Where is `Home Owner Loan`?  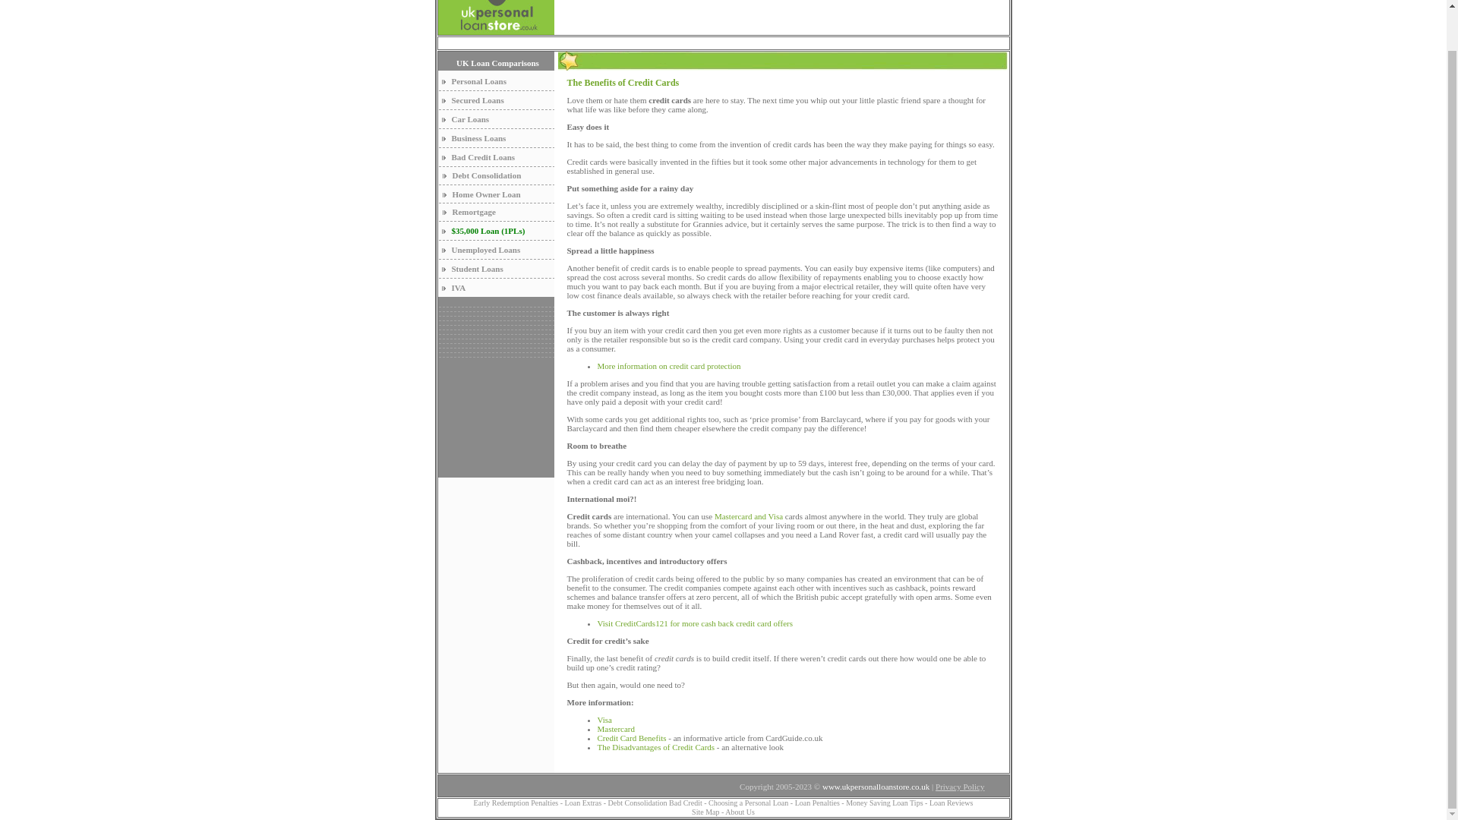
Home Owner Loan is located at coordinates (486, 194).